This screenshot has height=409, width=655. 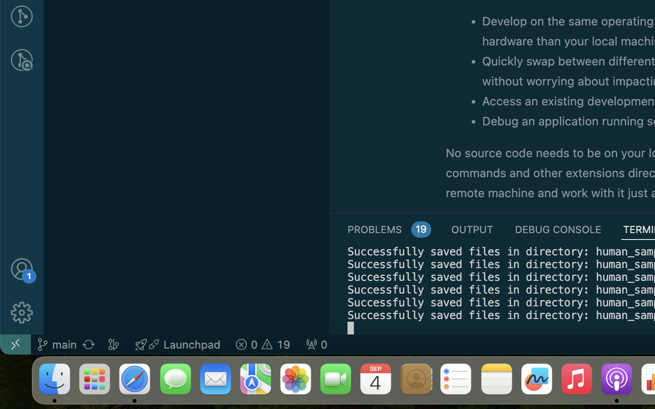 I want to click on Launchpad  , so click(x=178, y=344).